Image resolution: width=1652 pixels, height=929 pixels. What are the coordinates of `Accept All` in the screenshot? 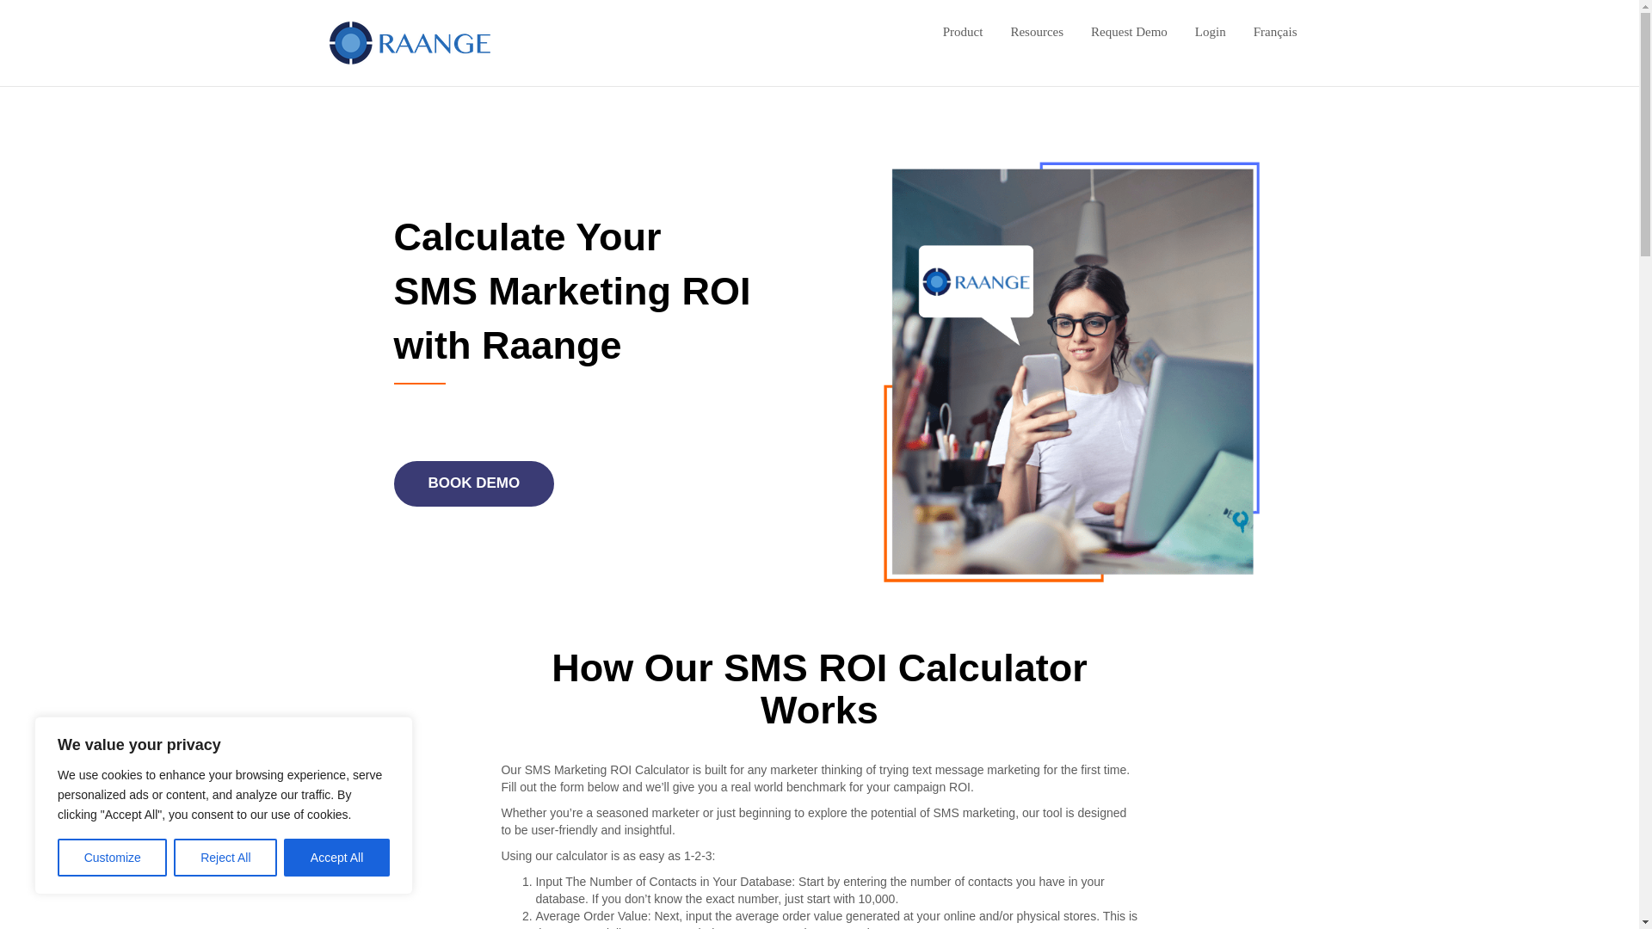 It's located at (337, 858).